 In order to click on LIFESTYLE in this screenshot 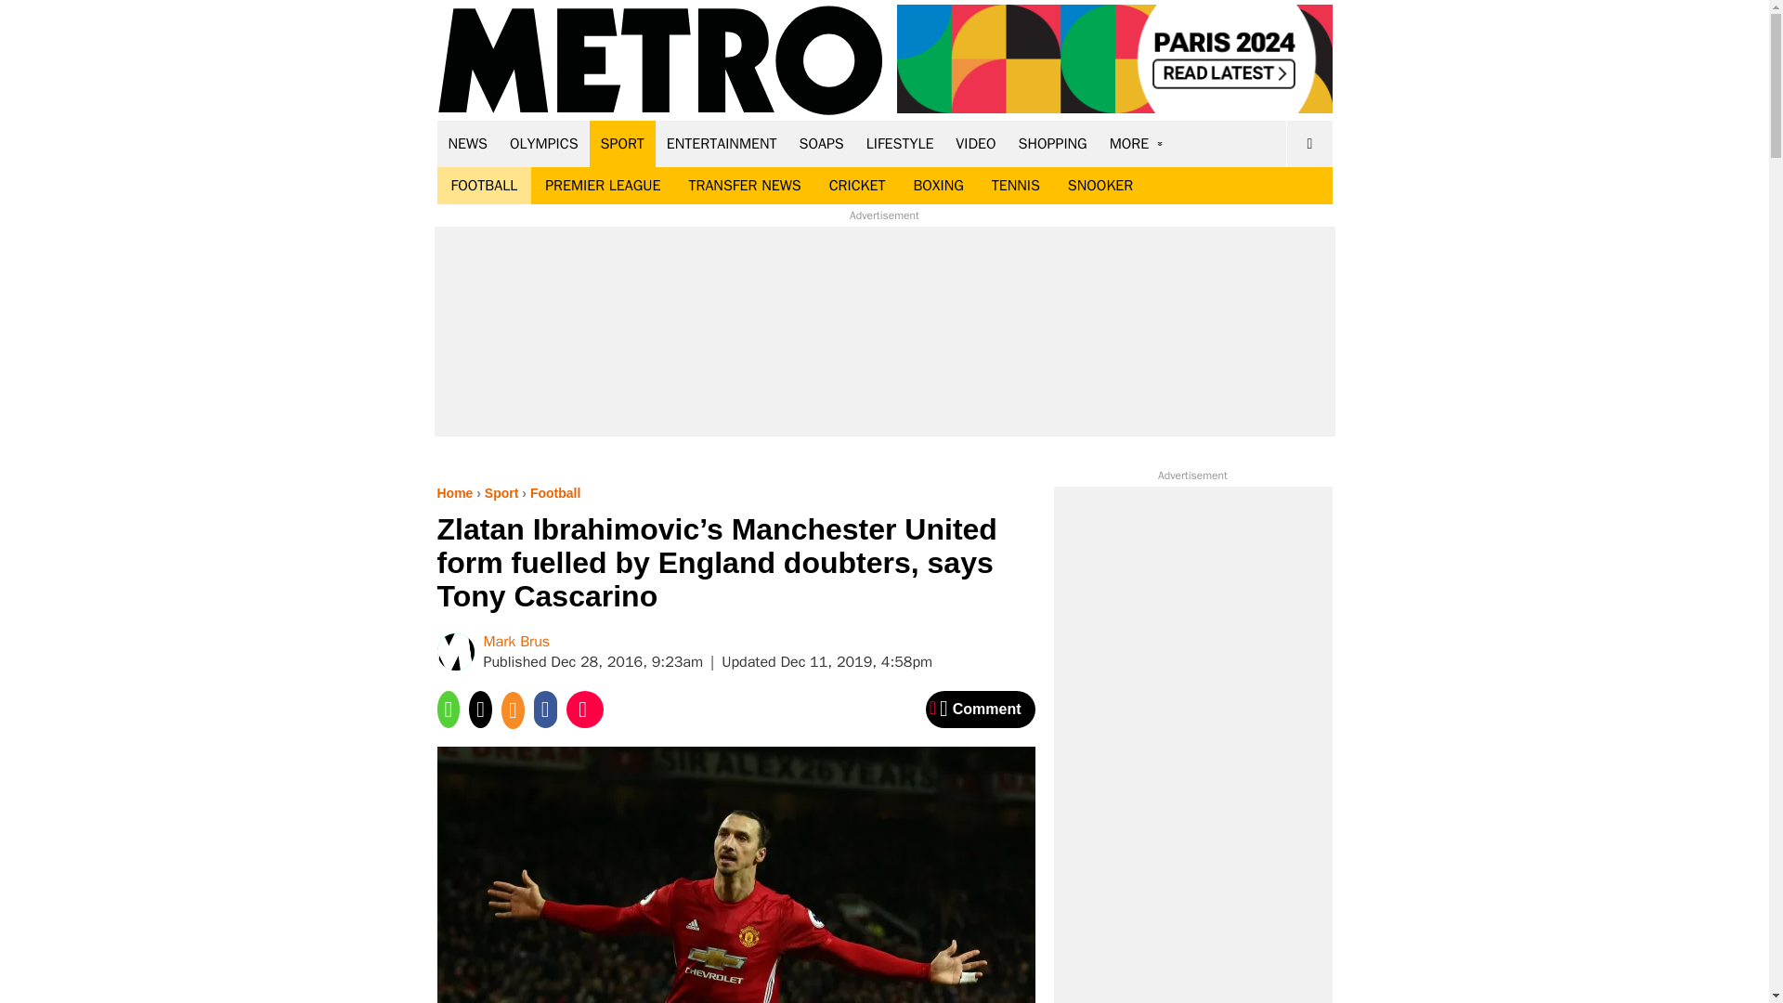, I will do `click(900, 143)`.